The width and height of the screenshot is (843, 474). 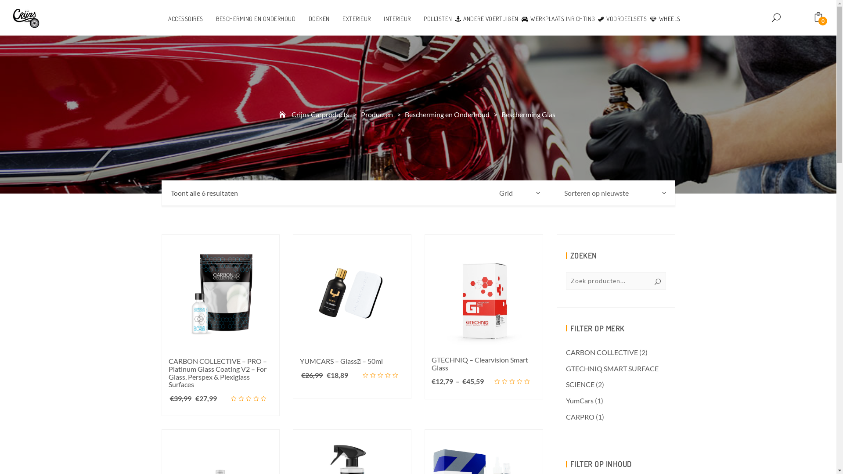 I want to click on ACCESSOIRES, so click(x=180, y=19).